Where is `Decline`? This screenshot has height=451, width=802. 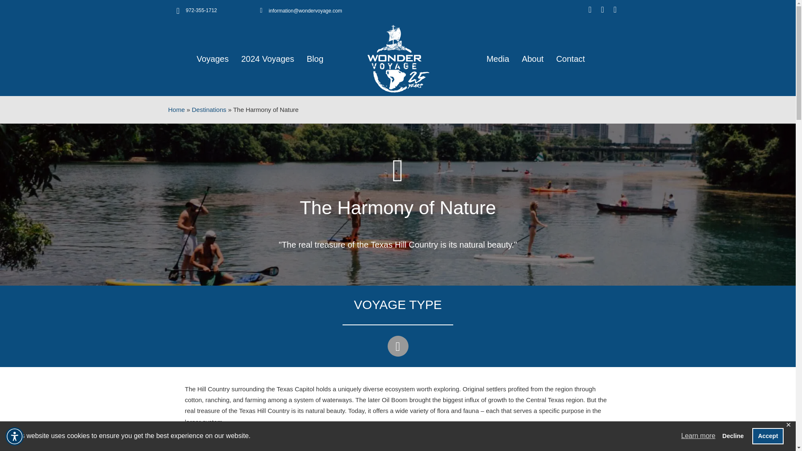 Decline is located at coordinates (733, 436).